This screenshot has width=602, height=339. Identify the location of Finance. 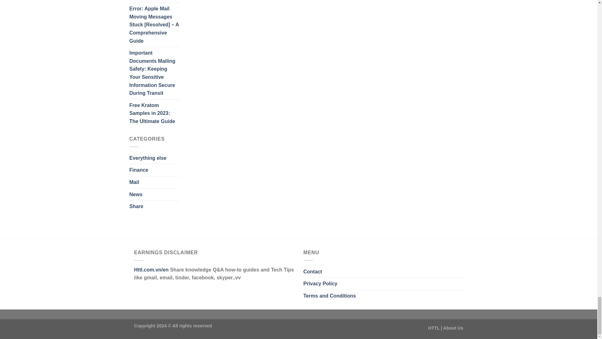
(139, 170).